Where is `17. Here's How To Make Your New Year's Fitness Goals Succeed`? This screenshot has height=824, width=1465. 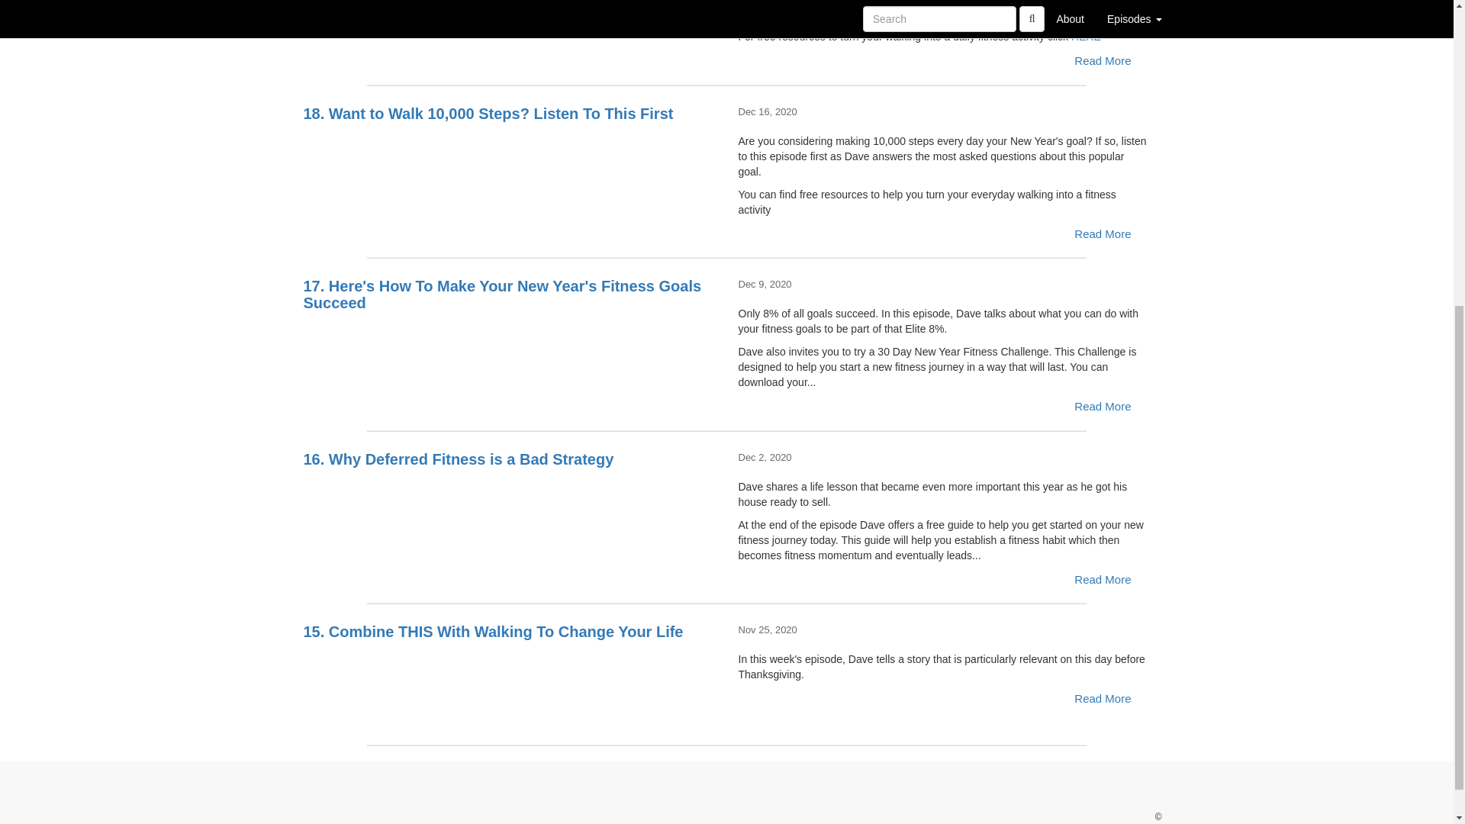 17. Here's How To Make Your New Year's Fitness Goals Succeed is located at coordinates (510, 349).